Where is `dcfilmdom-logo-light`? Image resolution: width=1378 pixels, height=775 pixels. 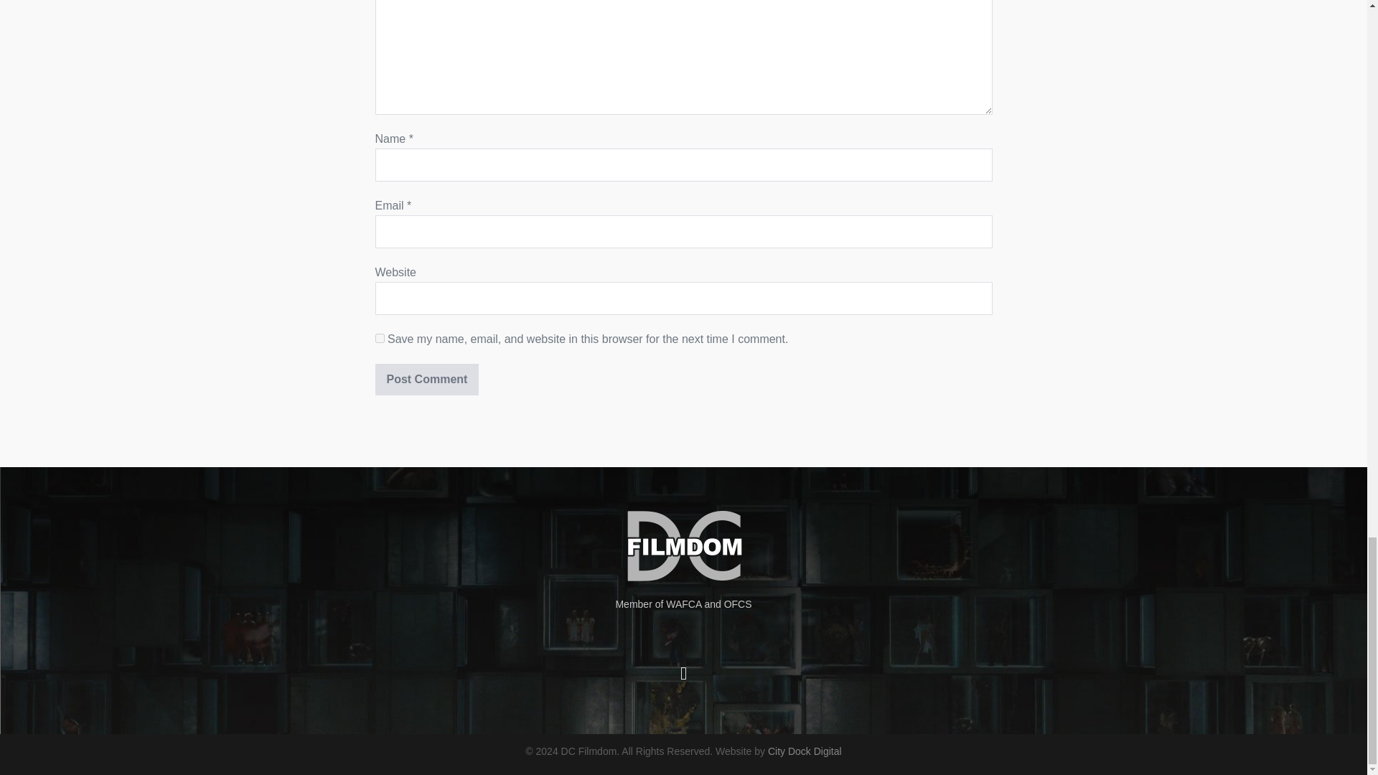 dcfilmdom-logo-light is located at coordinates (683, 545).